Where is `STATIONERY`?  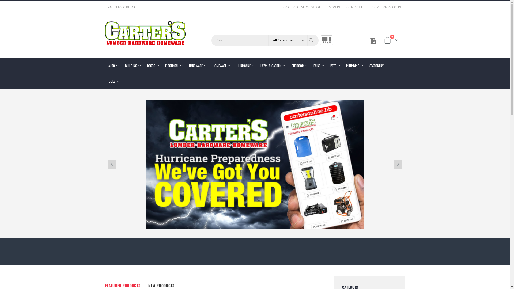
STATIONERY is located at coordinates (376, 66).